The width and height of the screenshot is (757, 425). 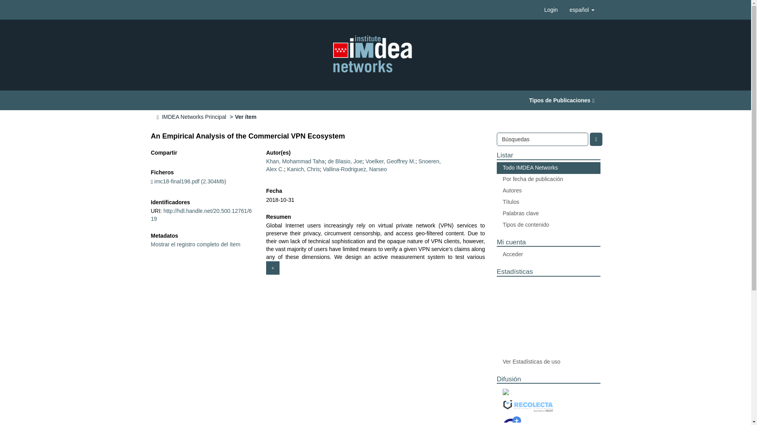 I want to click on Vallina-Rodriguez, Narseo, so click(x=355, y=169).